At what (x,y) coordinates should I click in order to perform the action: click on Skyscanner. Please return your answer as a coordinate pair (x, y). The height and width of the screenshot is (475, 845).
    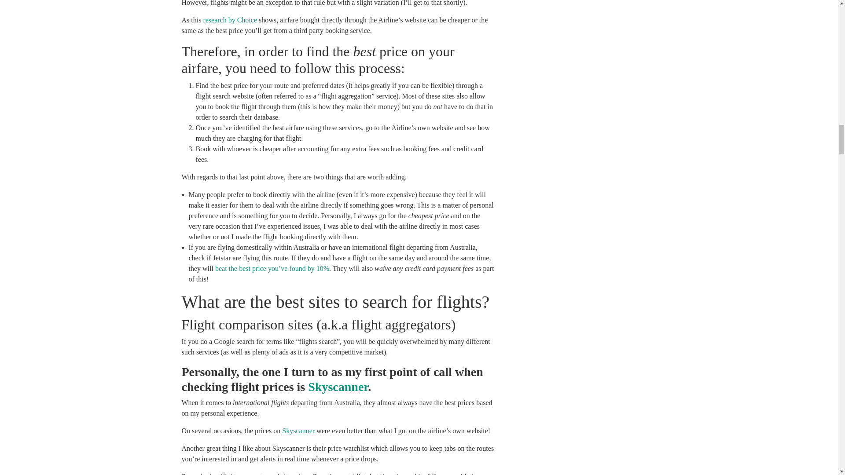
    Looking at the image, I should click on (298, 431).